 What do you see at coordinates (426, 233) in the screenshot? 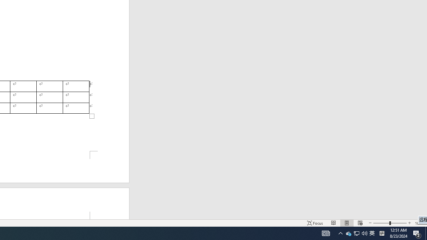
I see `Show desktop` at bounding box center [426, 233].